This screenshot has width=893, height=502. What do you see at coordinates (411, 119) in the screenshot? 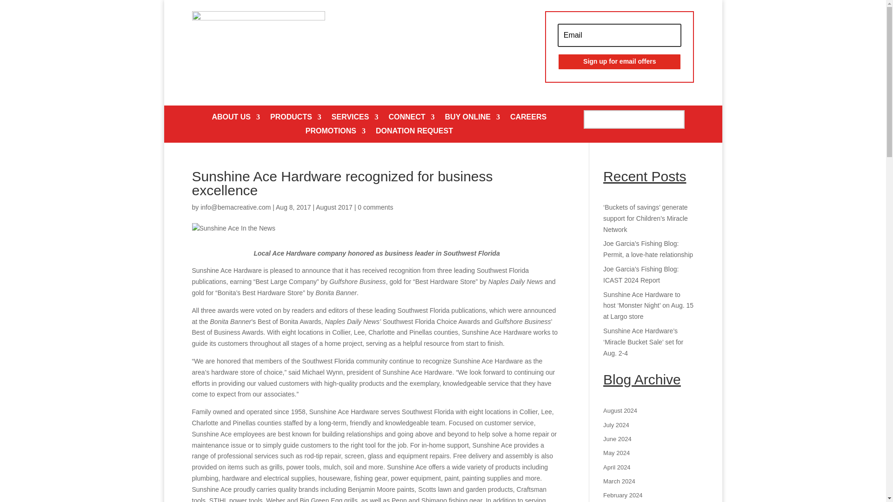
I see `CONNECT` at bounding box center [411, 119].